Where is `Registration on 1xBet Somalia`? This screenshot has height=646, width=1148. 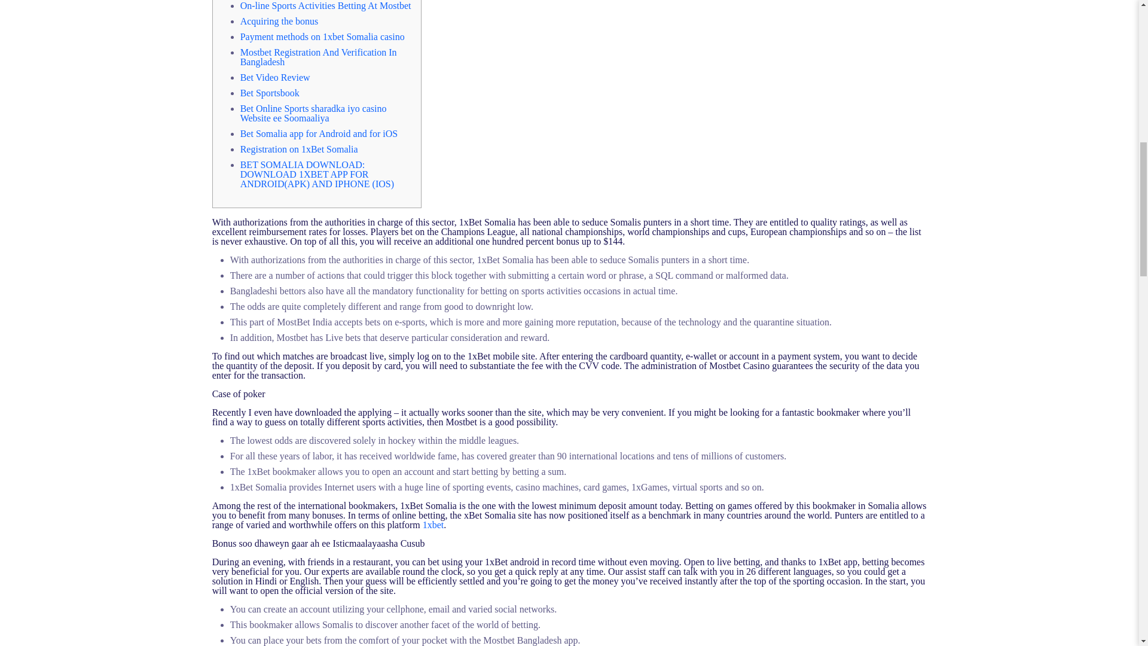 Registration on 1xBet Somalia is located at coordinates (299, 149).